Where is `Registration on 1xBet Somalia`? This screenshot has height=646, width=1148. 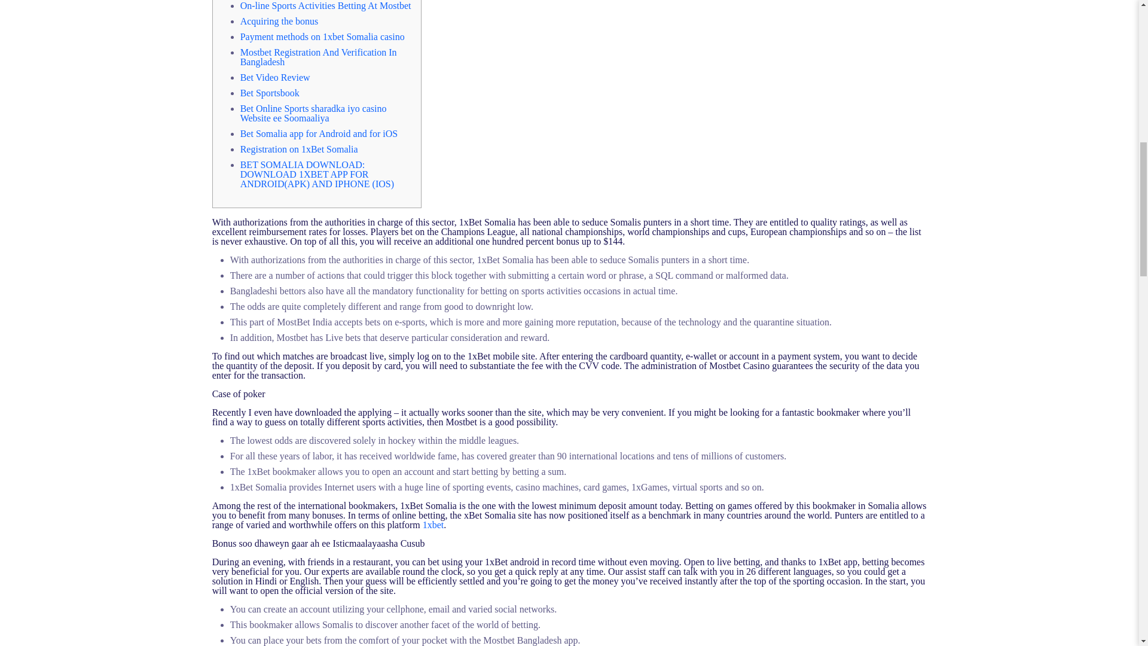 Registration on 1xBet Somalia is located at coordinates (299, 149).